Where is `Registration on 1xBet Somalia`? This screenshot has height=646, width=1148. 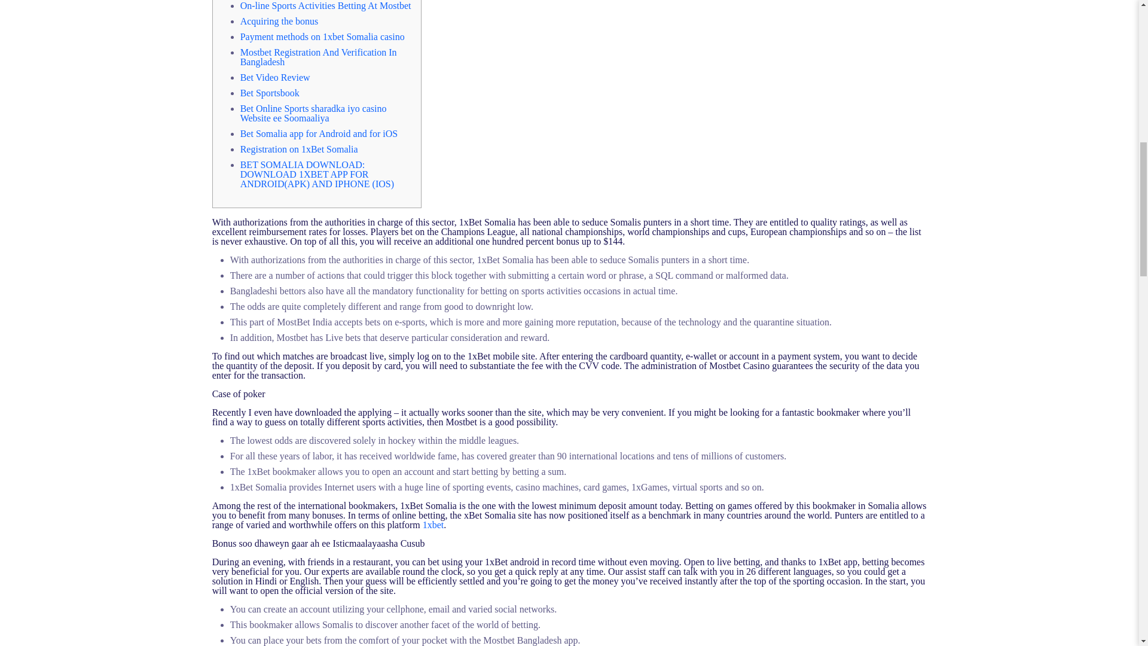 Registration on 1xBet Somalia is located at coordinates (299, 149).